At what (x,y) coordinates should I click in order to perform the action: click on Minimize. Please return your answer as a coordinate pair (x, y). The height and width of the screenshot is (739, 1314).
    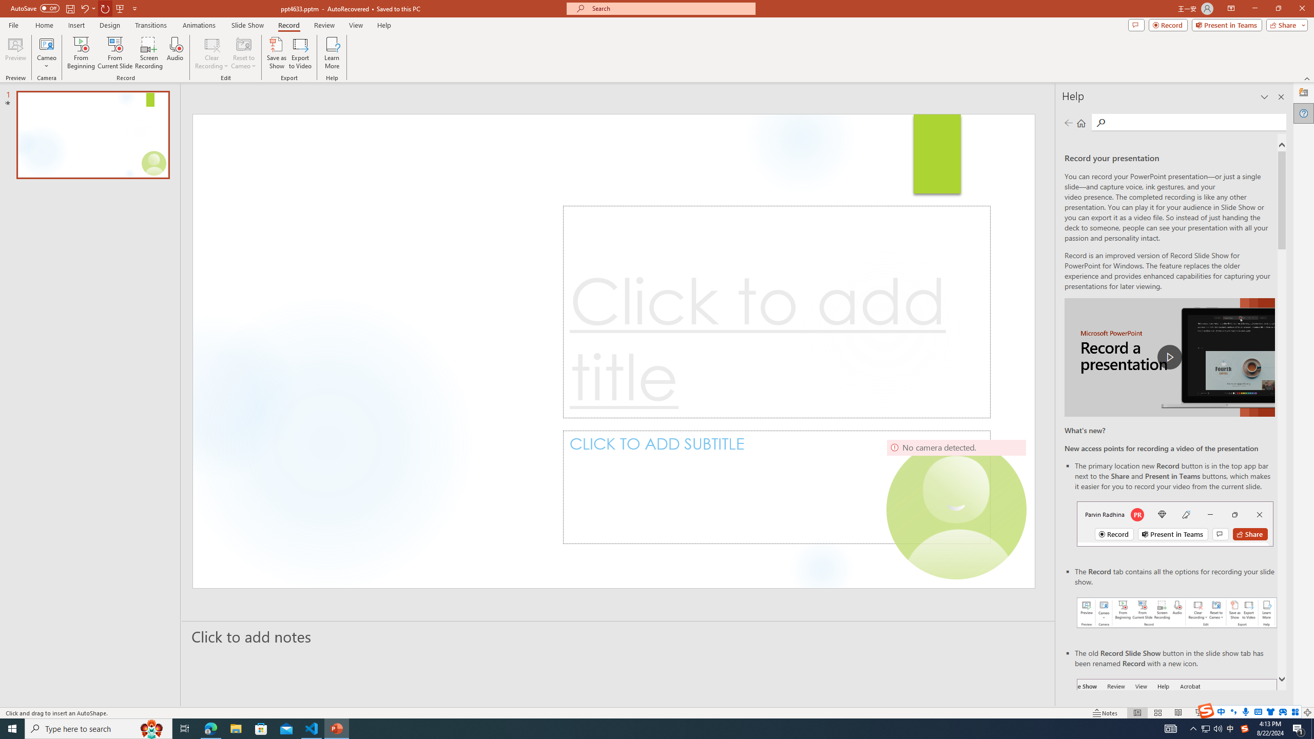
    Looking at the image, I should click on (1254, 9).